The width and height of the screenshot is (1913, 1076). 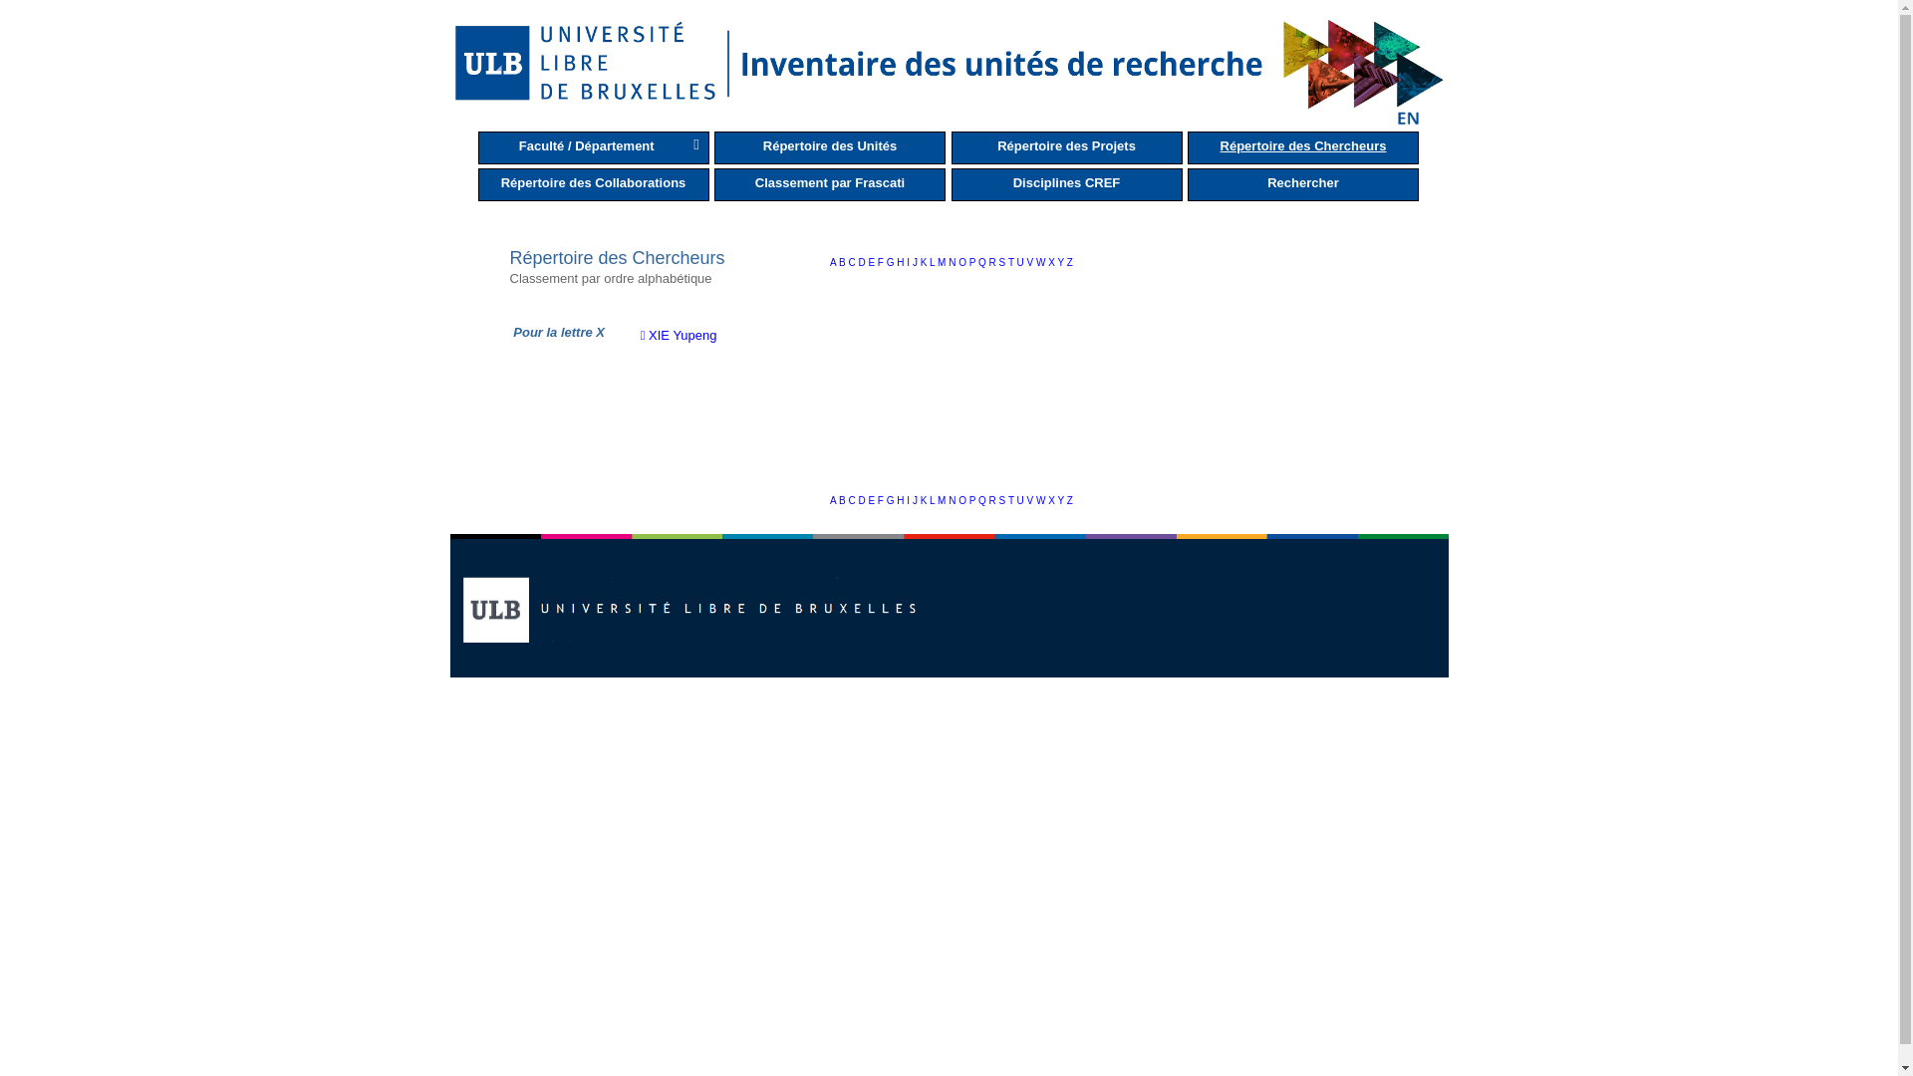 I want to click on O, so click(x=963, y=500).